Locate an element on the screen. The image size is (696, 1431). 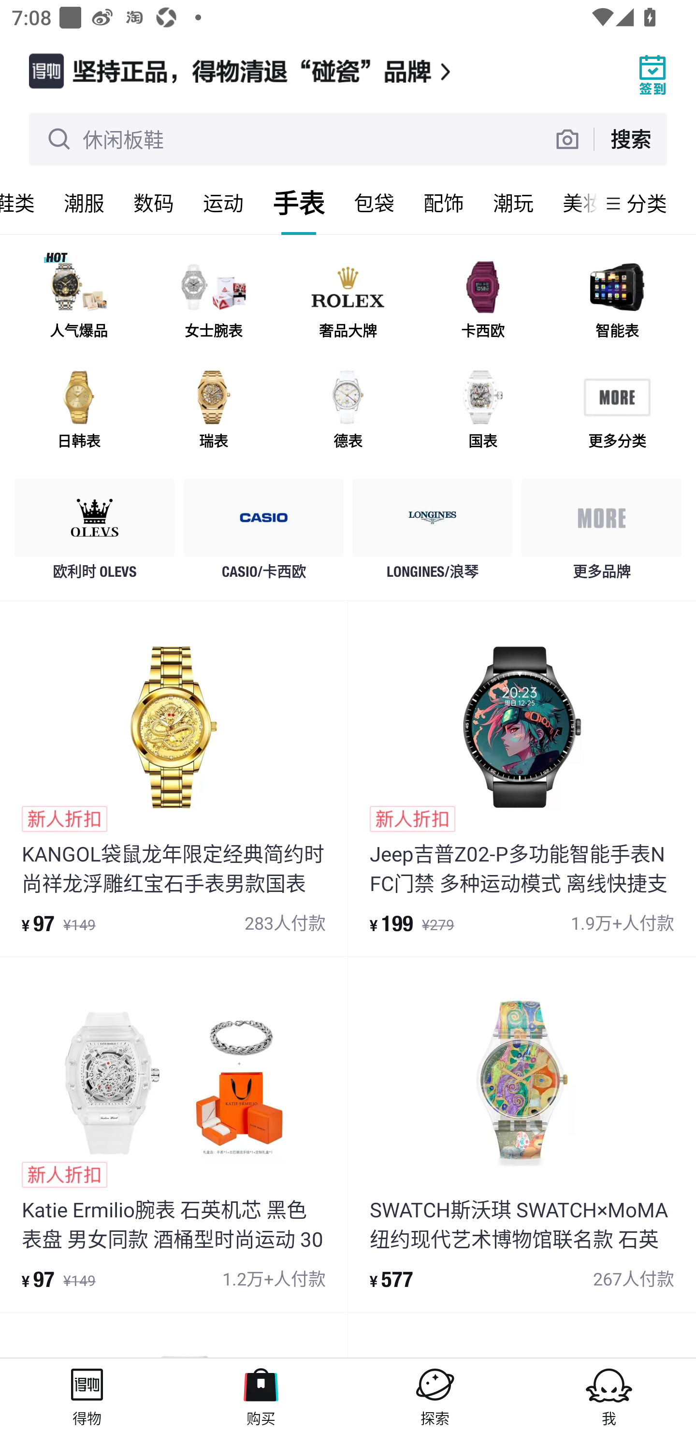
鞋类 is located at coordinates (25, 203).